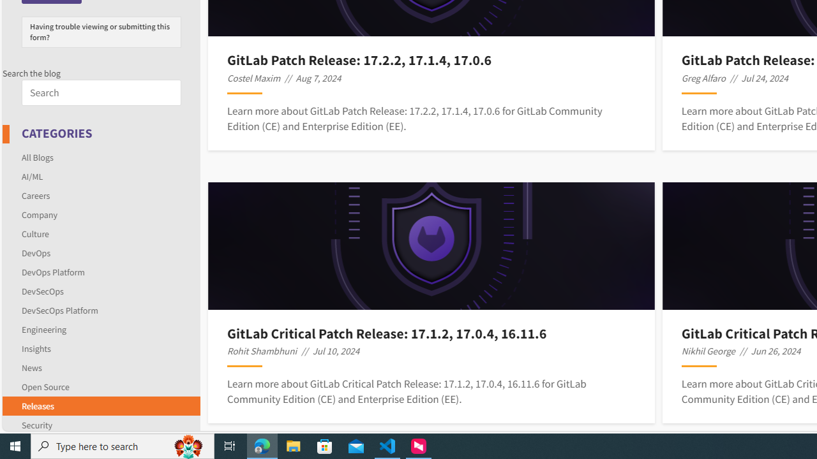 This screenshot has width=817, height=459. What do you see at coordinates (36, 348) in the screenshot?
I see `Insights` at bounding box center [36, 348].